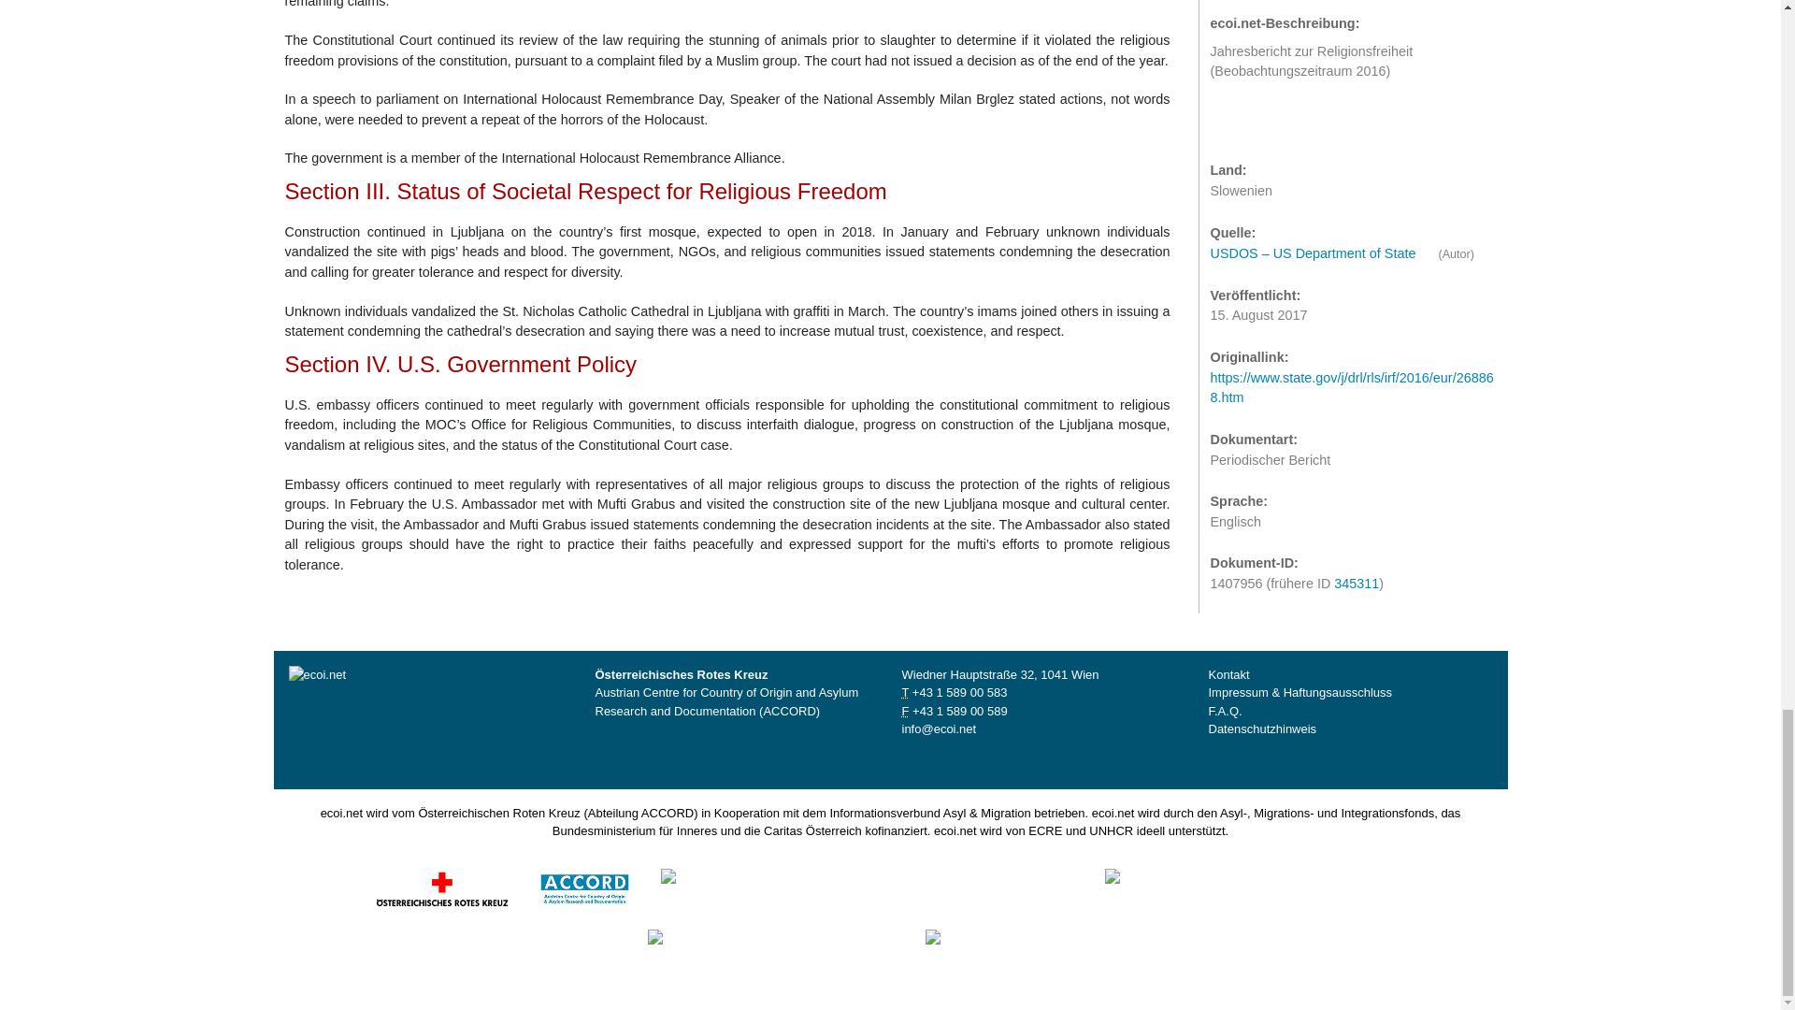 This screenshot has width=1795, height=1010. I want to click on Telefon, so click(904, 692).